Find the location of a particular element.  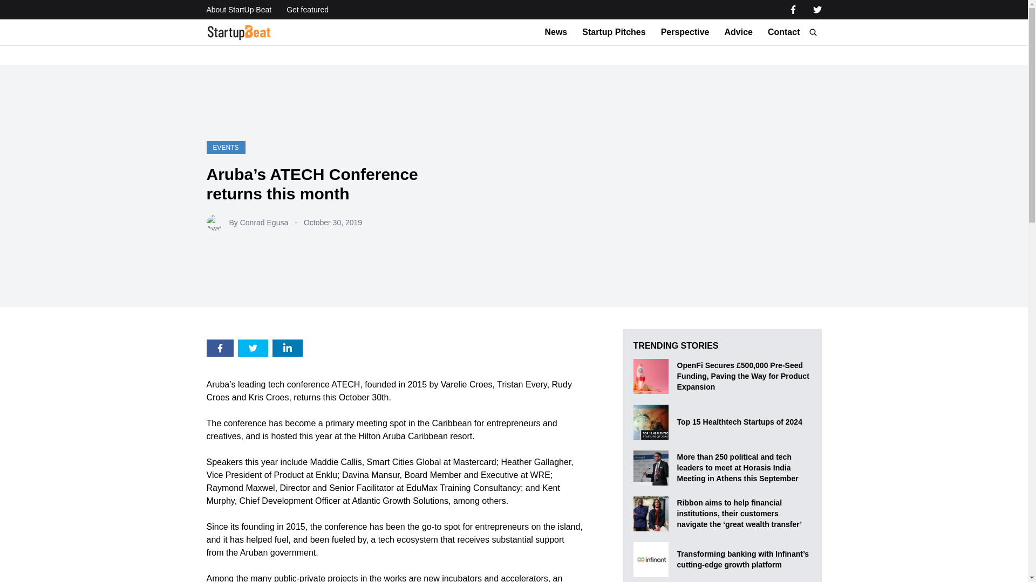

Contact is located at coordinates (783, 32).